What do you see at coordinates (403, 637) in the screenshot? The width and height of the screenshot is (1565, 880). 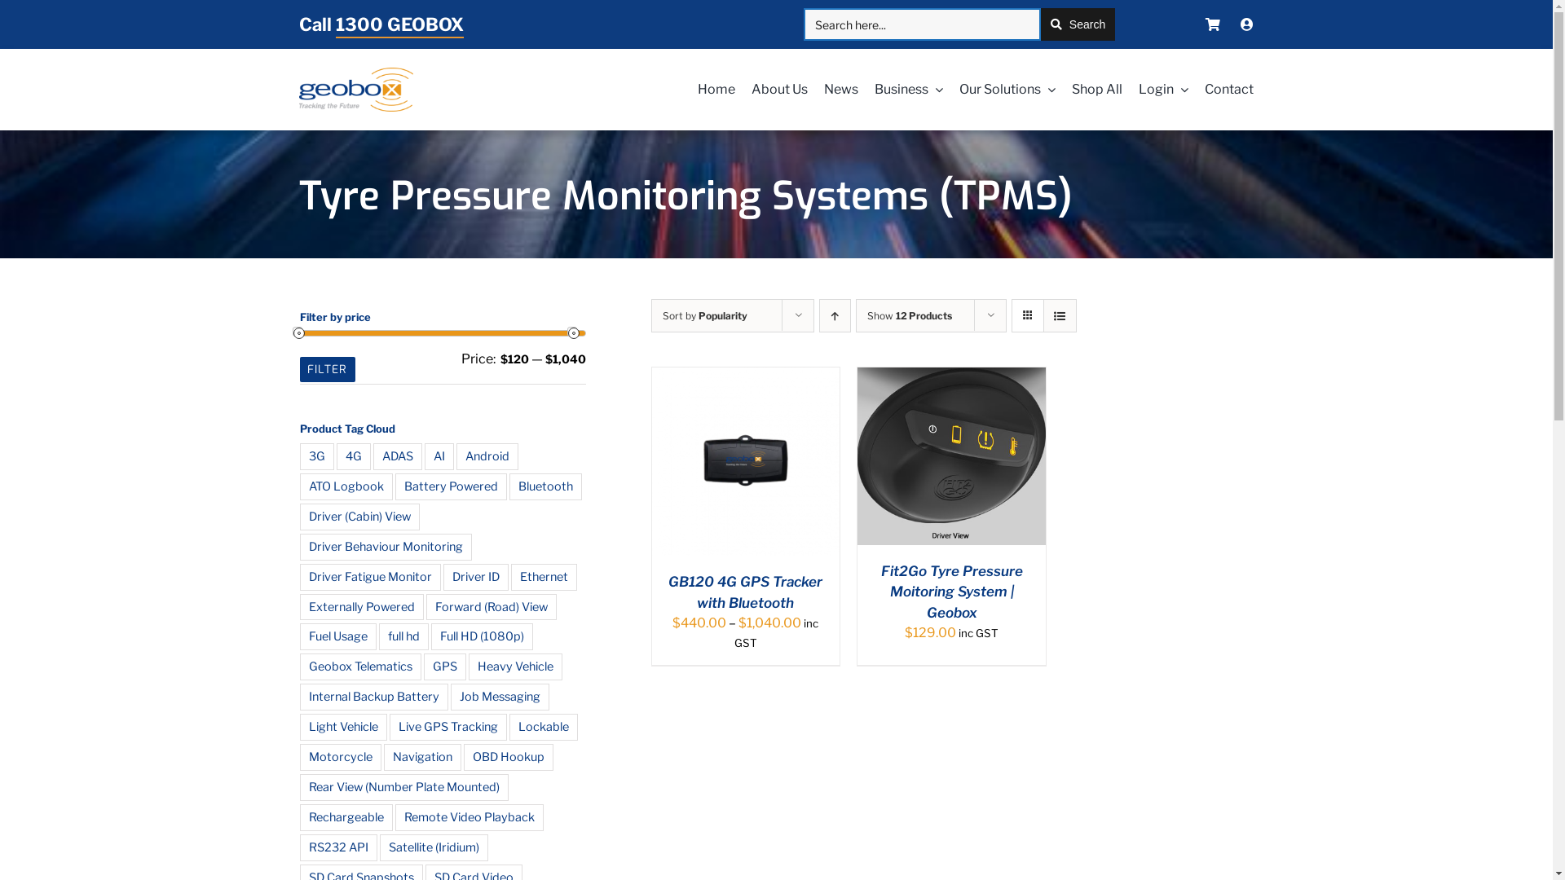 I see `full hd` at bounding box center [403, 637].